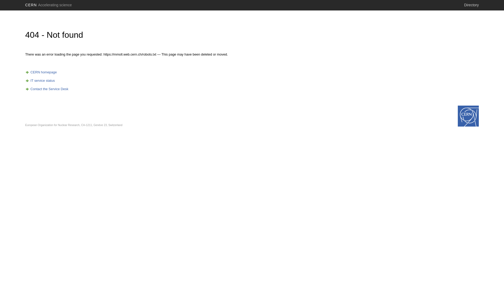 The image size is (504, 283). Describe the element at coordinates (49, 5) in the screenshot. I see `CERN Accelerating science` at that location.